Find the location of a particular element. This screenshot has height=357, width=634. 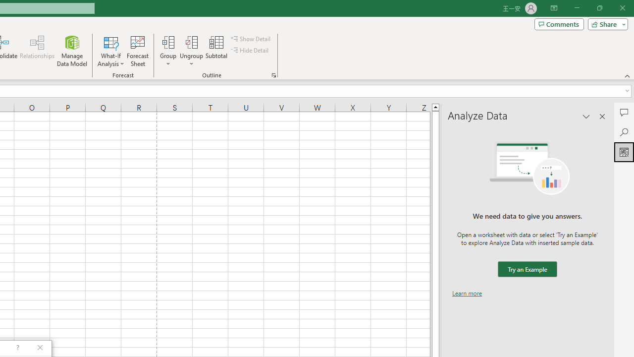

Ungroup... is located at coordinates (191, 51).